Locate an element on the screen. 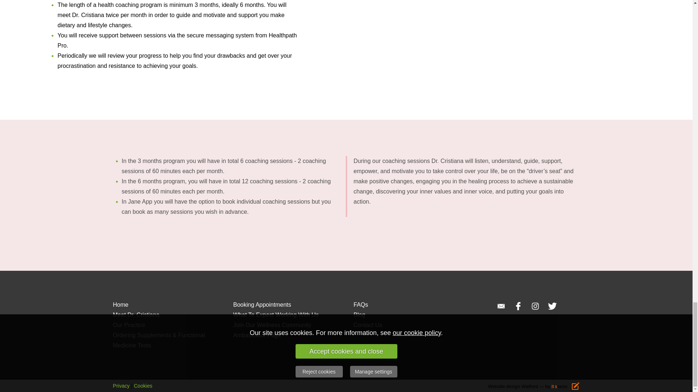 The height and width of the screenshot is (392, 698). Booking Appointments is located at coordinates (262, 304).